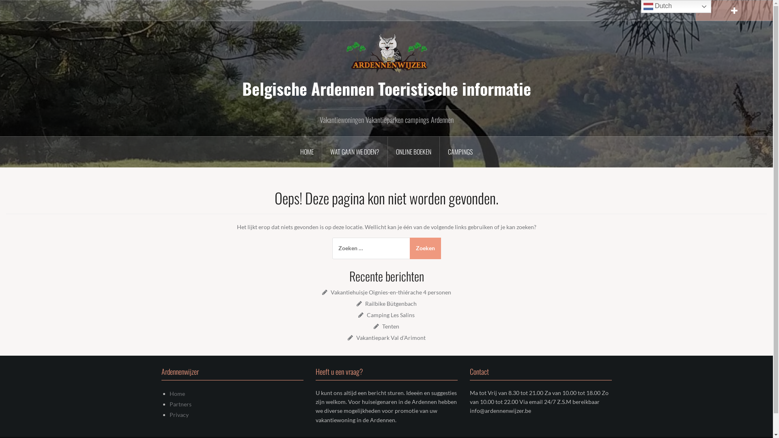 This screenshot has width=779, height=438. What do you see at coordinates (676, 6) in the screenshot?
I see `Dutch` at bounding box center [676, 6].